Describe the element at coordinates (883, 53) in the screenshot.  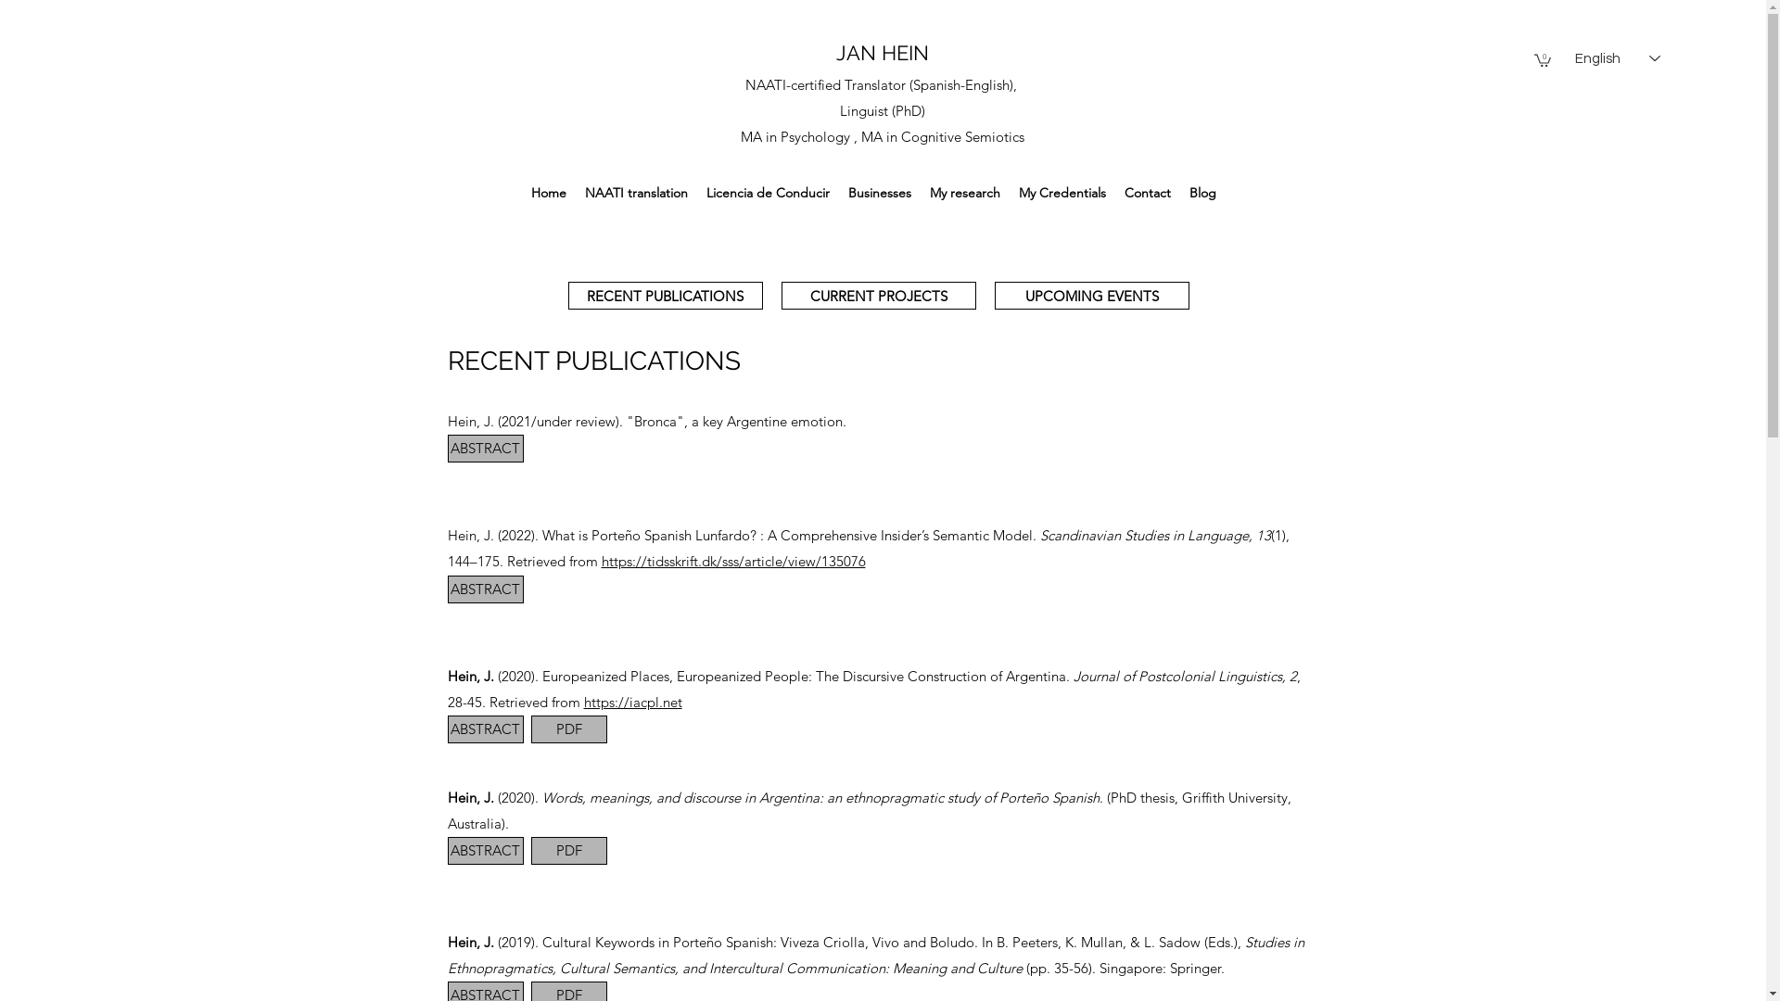
I see `JAN HEIN` at that location.